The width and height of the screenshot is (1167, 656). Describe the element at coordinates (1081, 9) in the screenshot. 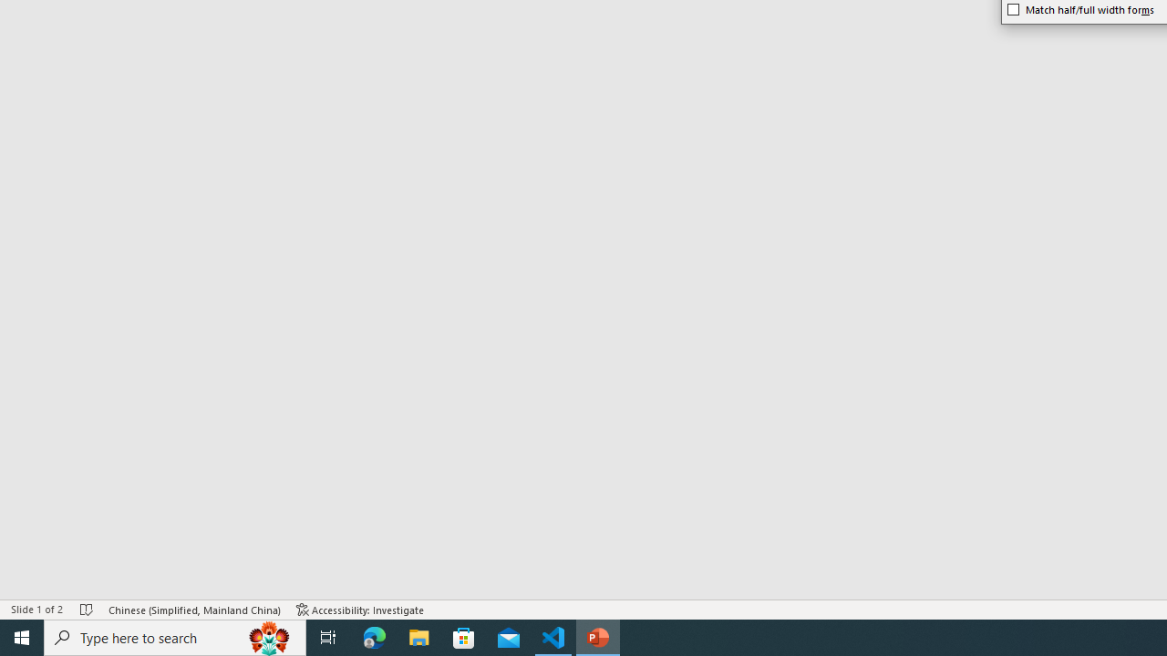

I see `Match half/full width forms` at that location.